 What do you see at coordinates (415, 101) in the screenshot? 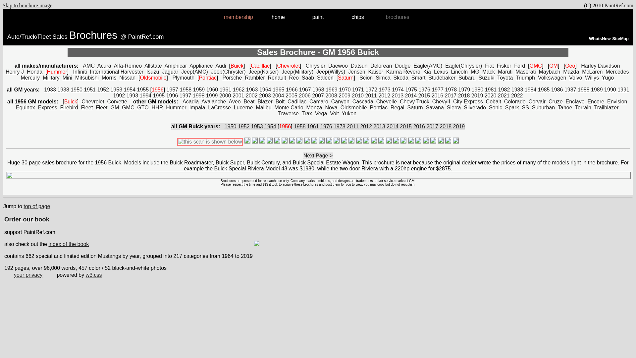
I see `Chevrolet Chevy Truck sales brochure` at bounding box center [415, 101].